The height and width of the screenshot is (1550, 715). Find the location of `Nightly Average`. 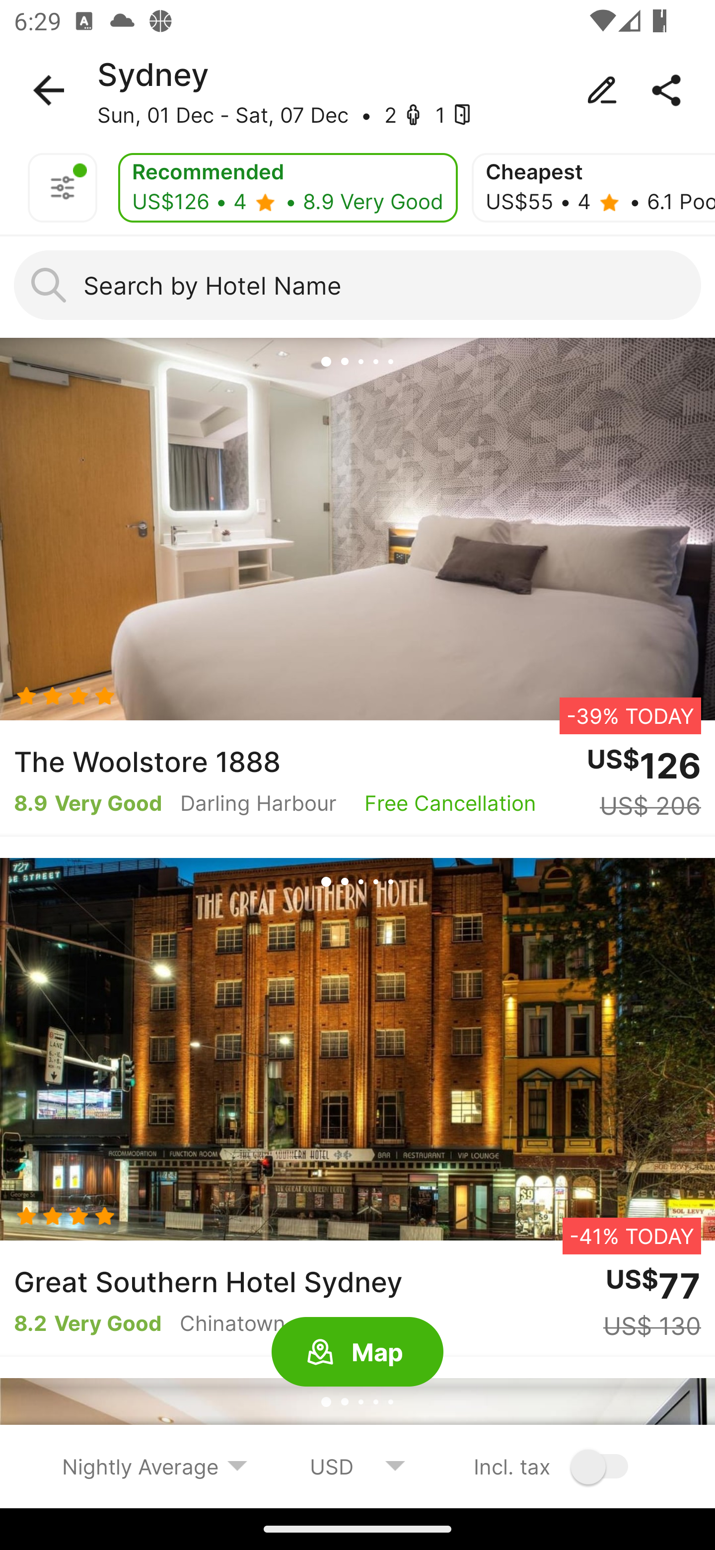

Nightly Average is located at coordinates (155, 1466).